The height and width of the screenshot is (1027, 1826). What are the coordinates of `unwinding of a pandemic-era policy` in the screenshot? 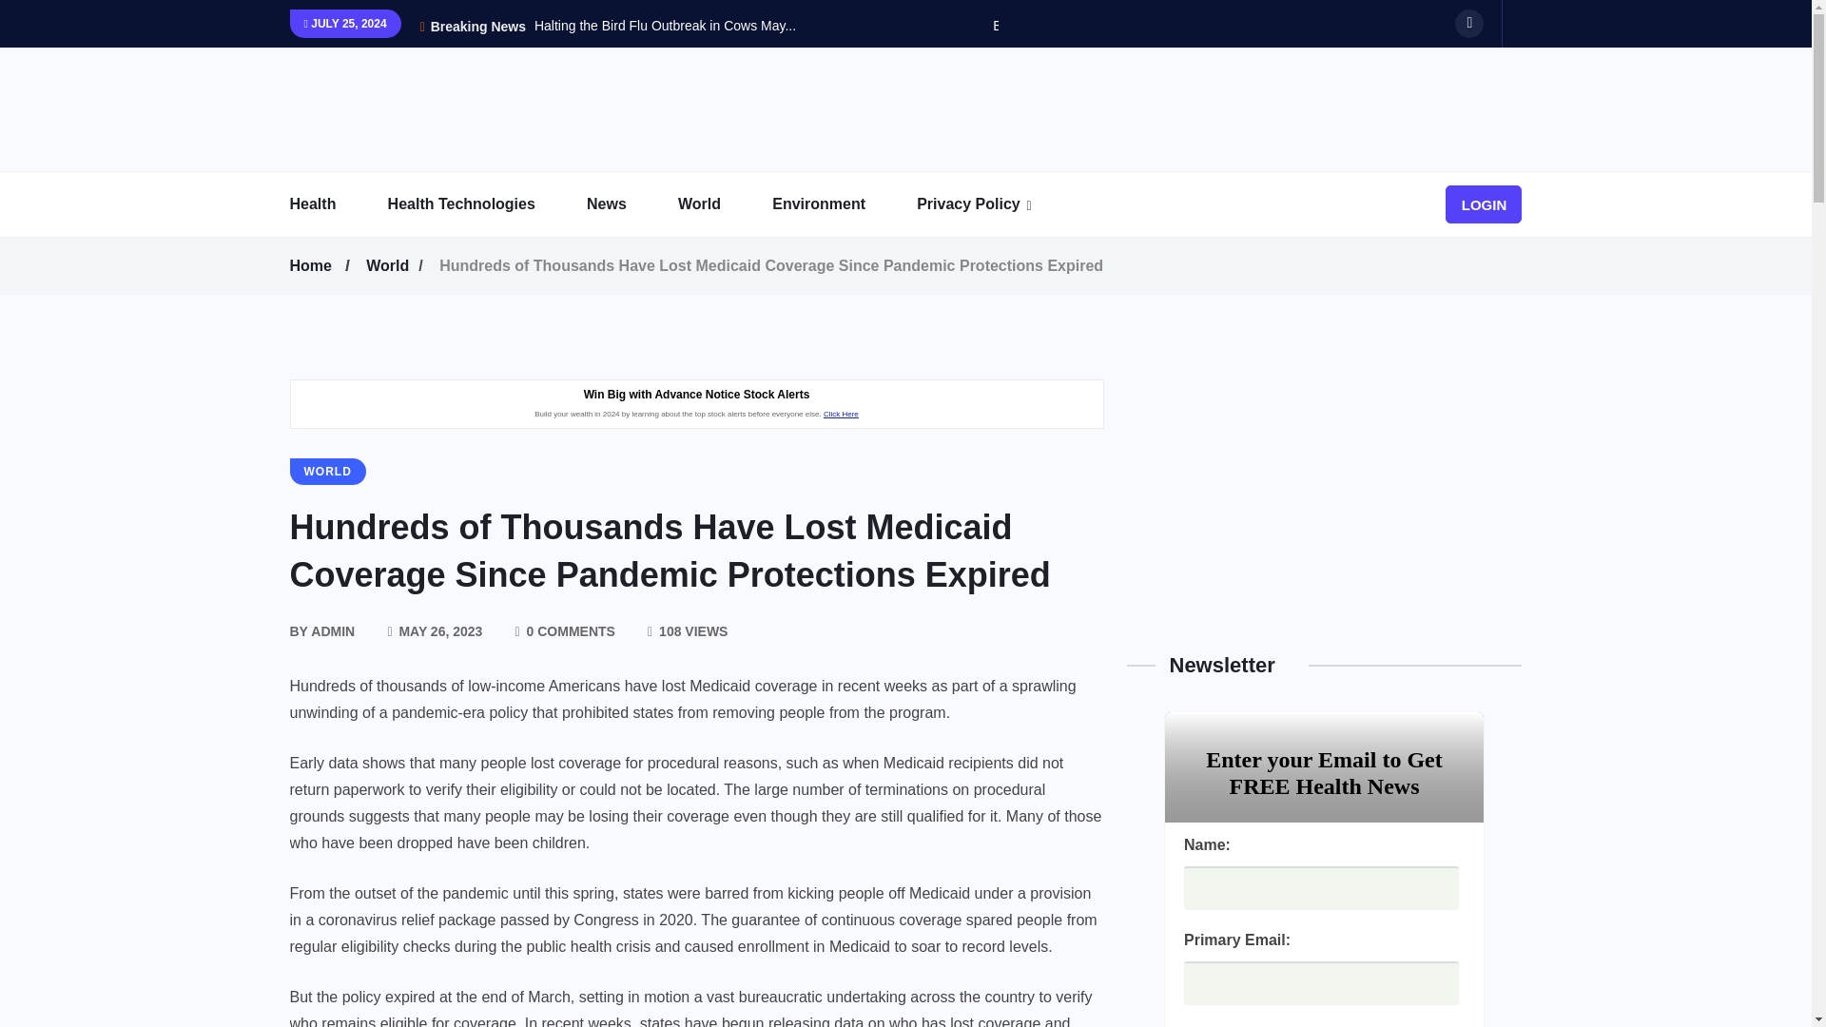 It's located at (407, 712).